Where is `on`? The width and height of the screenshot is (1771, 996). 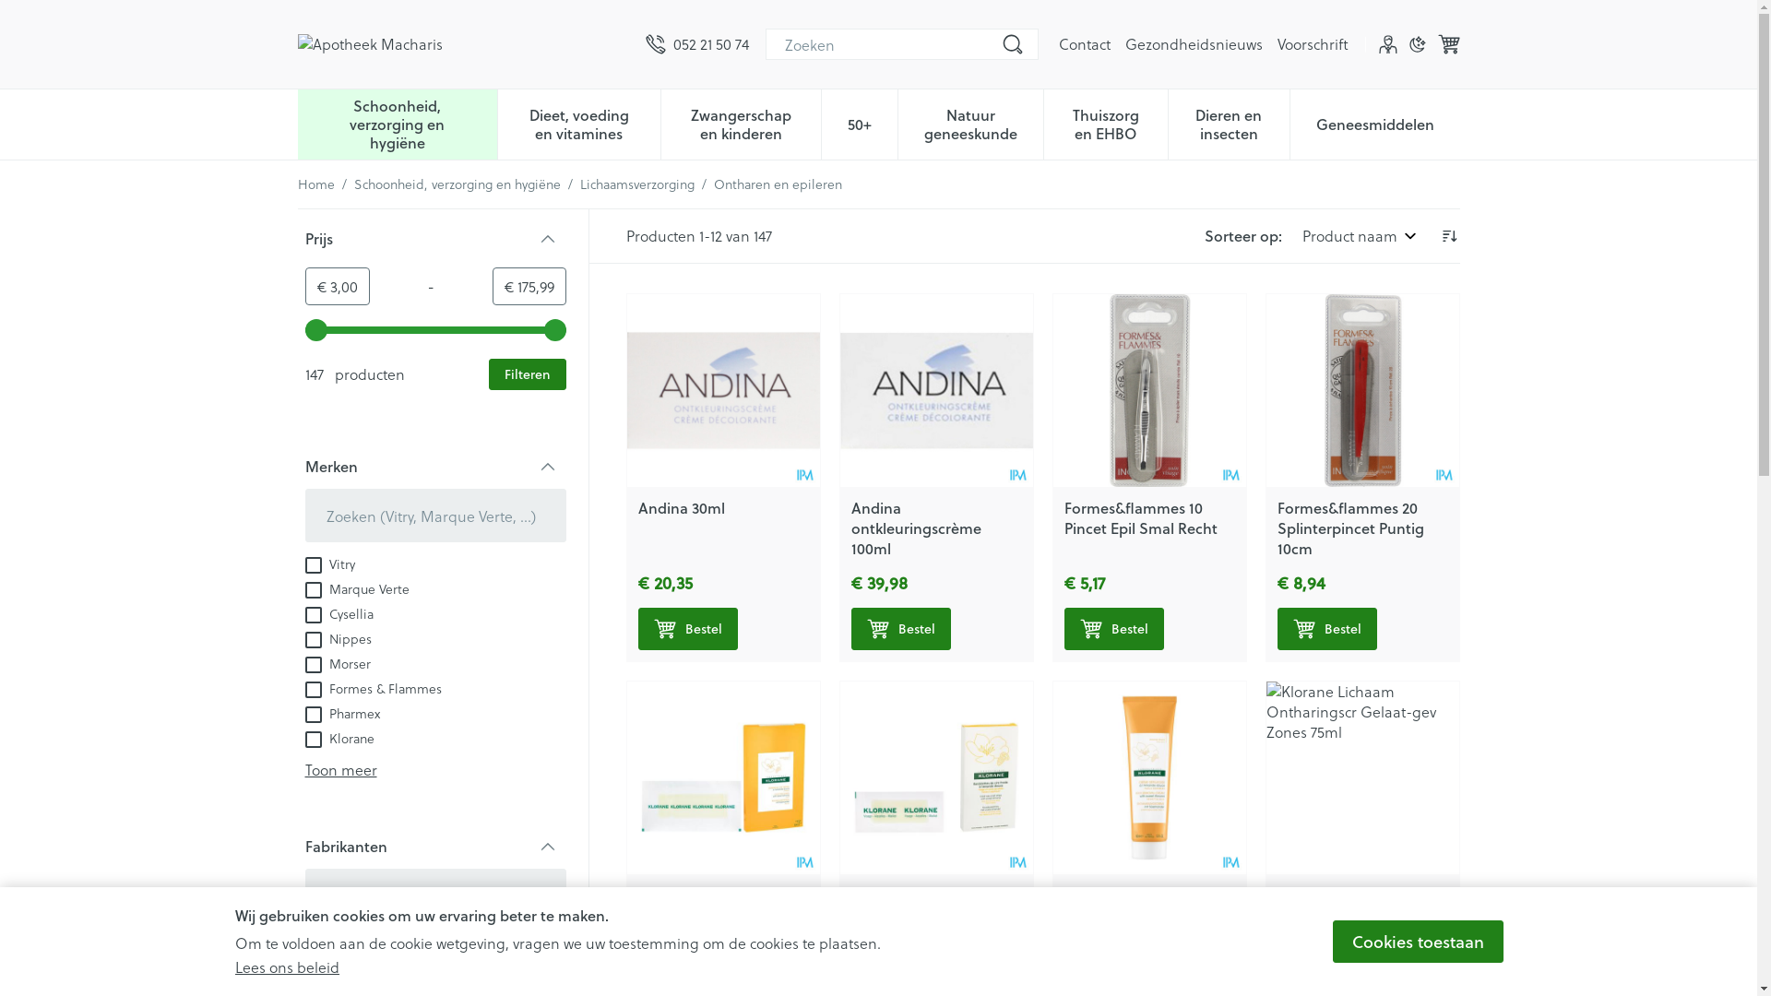
on is located at coordinates (313, 615).